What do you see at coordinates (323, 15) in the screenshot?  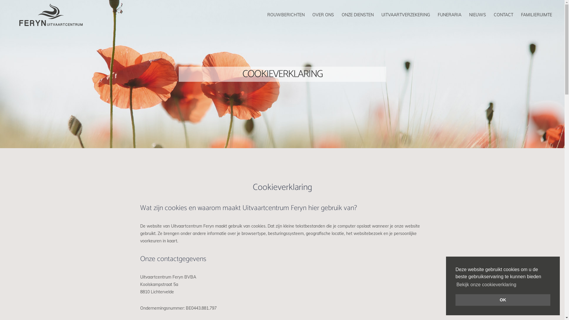 I see `OVER ONS` at bounding box center [323, 15].